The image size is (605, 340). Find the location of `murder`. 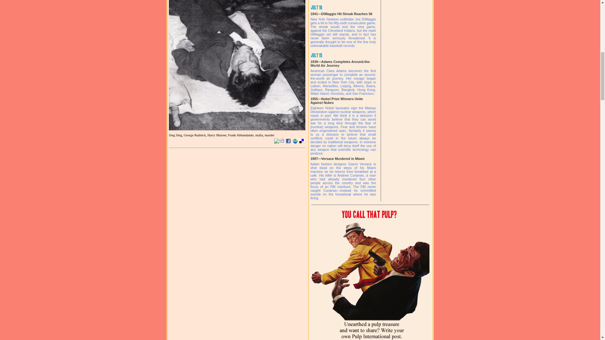

murder is located at coordinates (270, 135).